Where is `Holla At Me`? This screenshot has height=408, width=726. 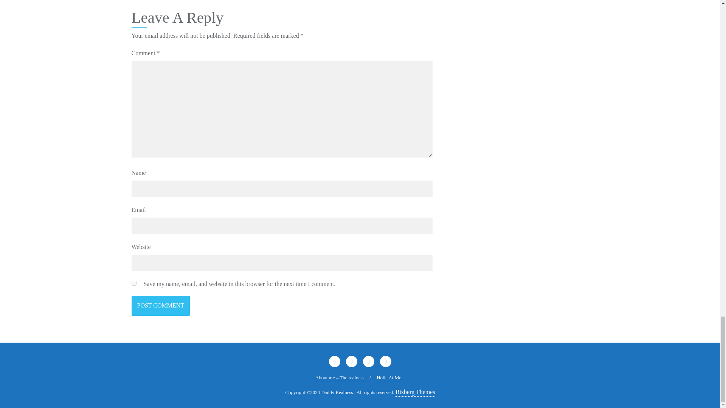 Holla At Me is located at coordinates (389, 378).